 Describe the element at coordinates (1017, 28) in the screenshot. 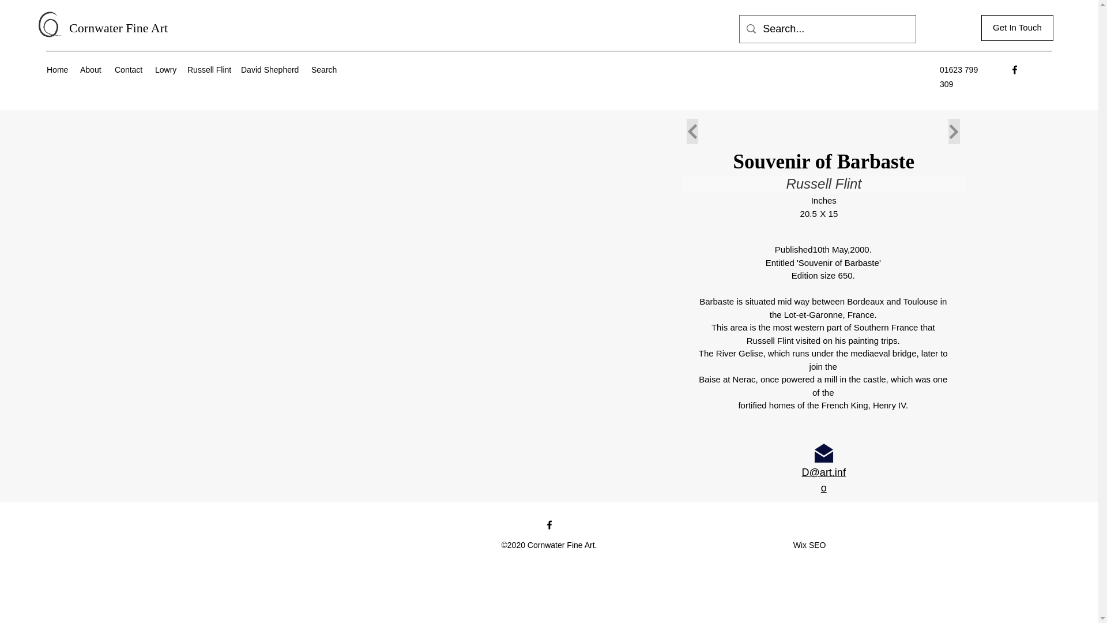

I see `Get In Touch` at that location.